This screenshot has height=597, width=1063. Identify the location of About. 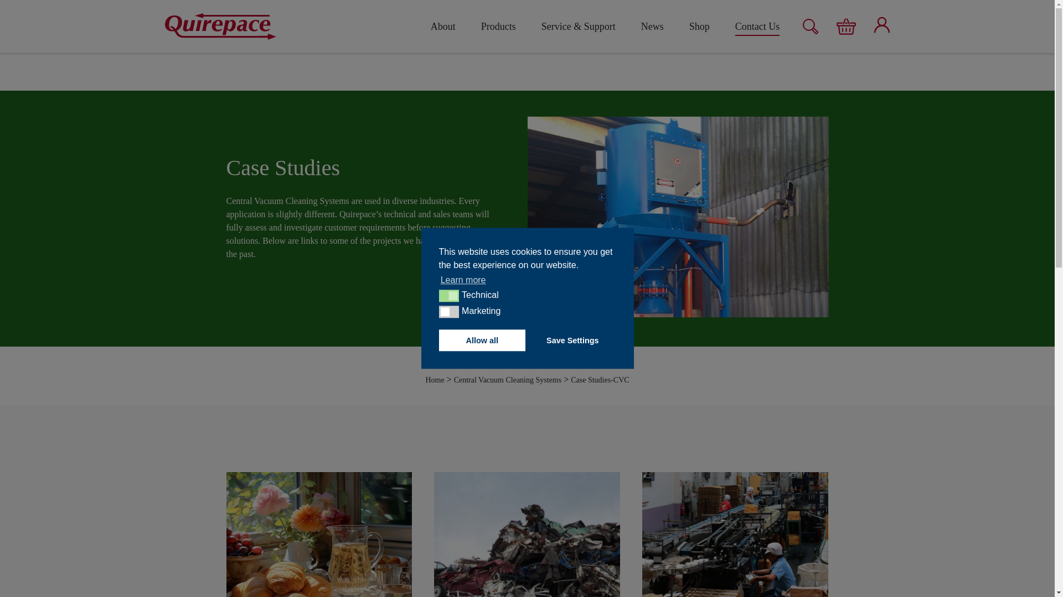
(443, 27).